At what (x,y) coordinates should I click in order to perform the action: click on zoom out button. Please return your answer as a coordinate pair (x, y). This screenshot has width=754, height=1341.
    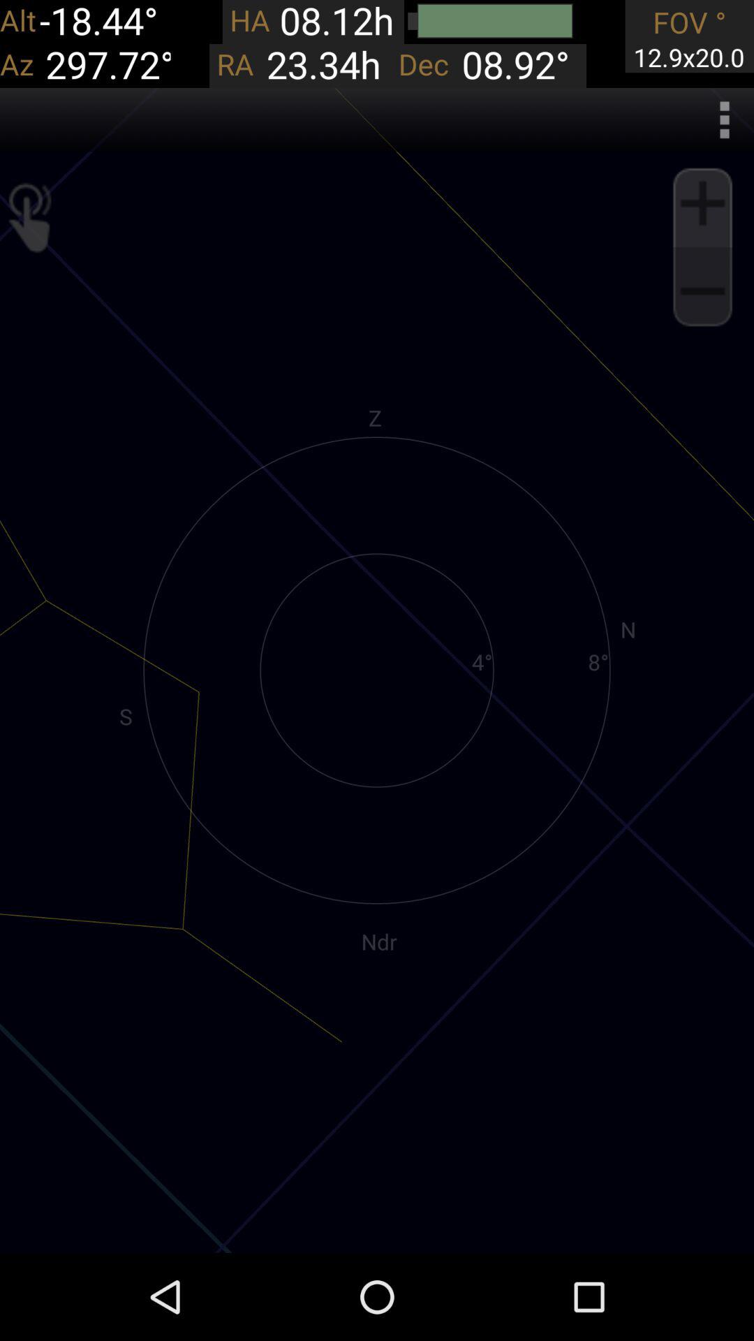
    Looking at the image, I should click on (702, 291).